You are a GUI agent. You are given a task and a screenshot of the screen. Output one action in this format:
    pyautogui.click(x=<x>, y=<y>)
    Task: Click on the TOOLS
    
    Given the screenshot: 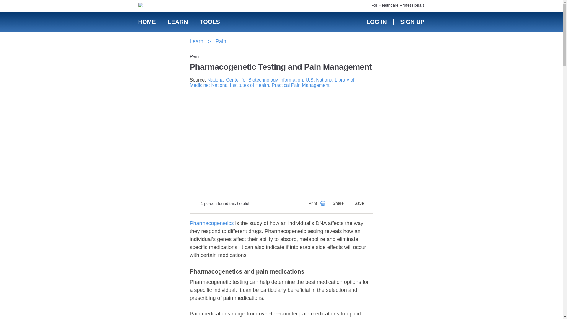 What is the action you would take?
    pyautogui.click(x=210, y=22)
    